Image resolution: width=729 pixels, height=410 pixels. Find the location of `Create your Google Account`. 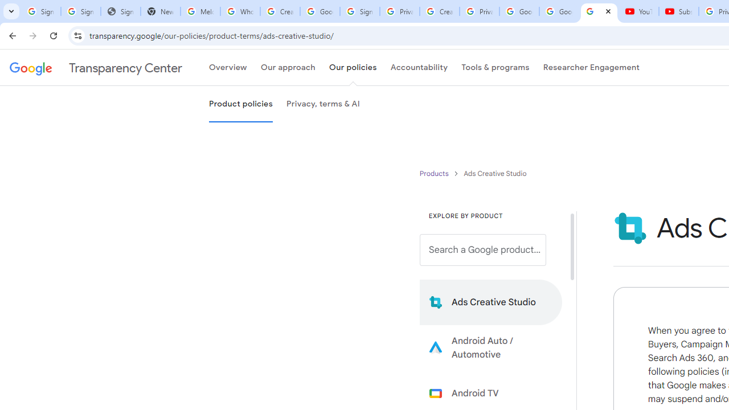

Create your Google Account is located at coordinates (280, 11).